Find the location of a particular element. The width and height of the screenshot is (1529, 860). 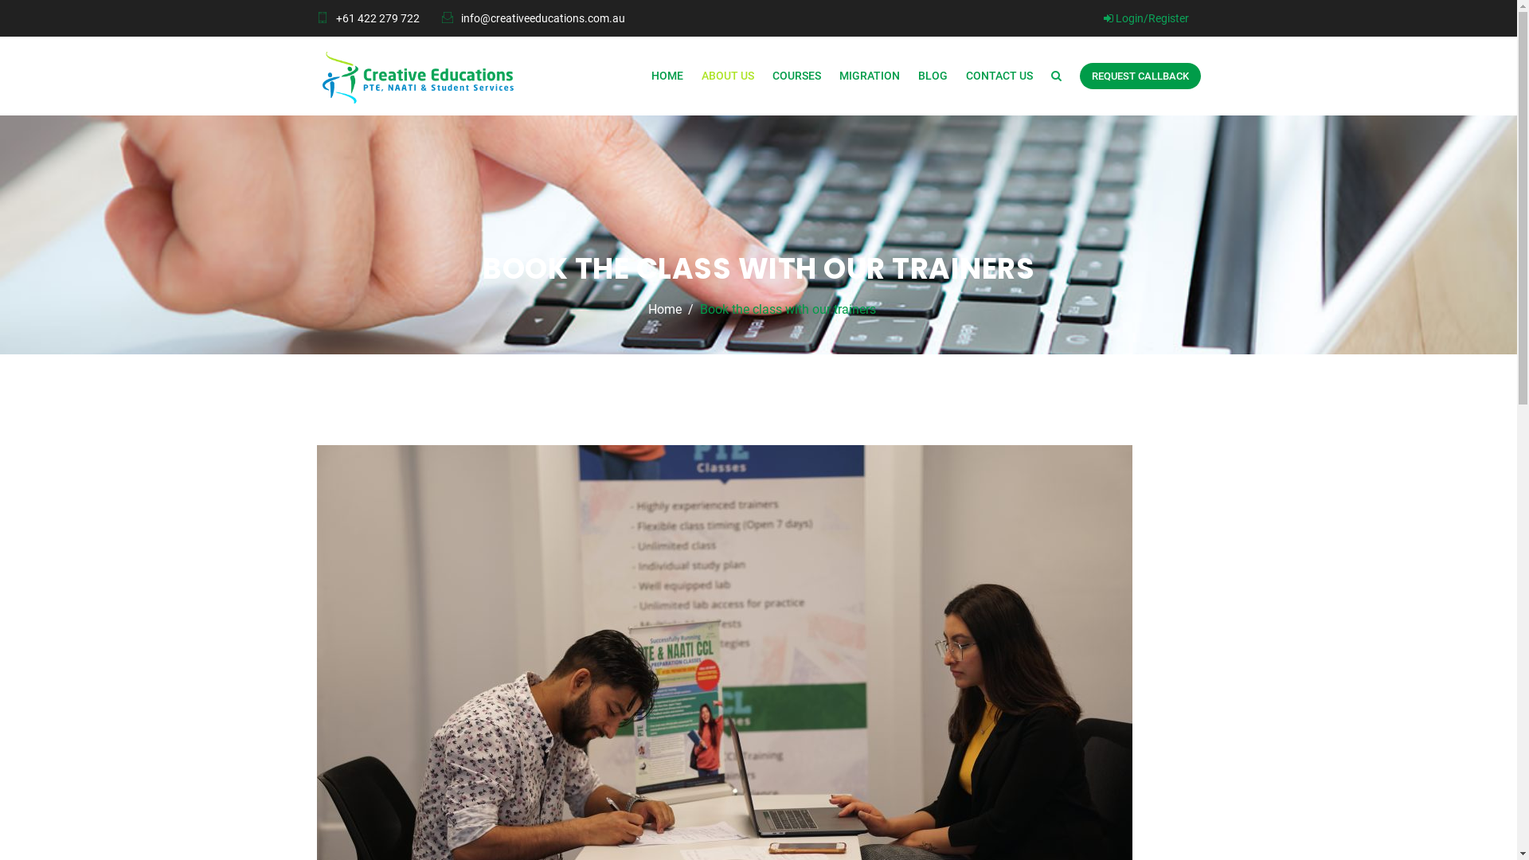

Login/Register is located at coordinates (1147, 18).